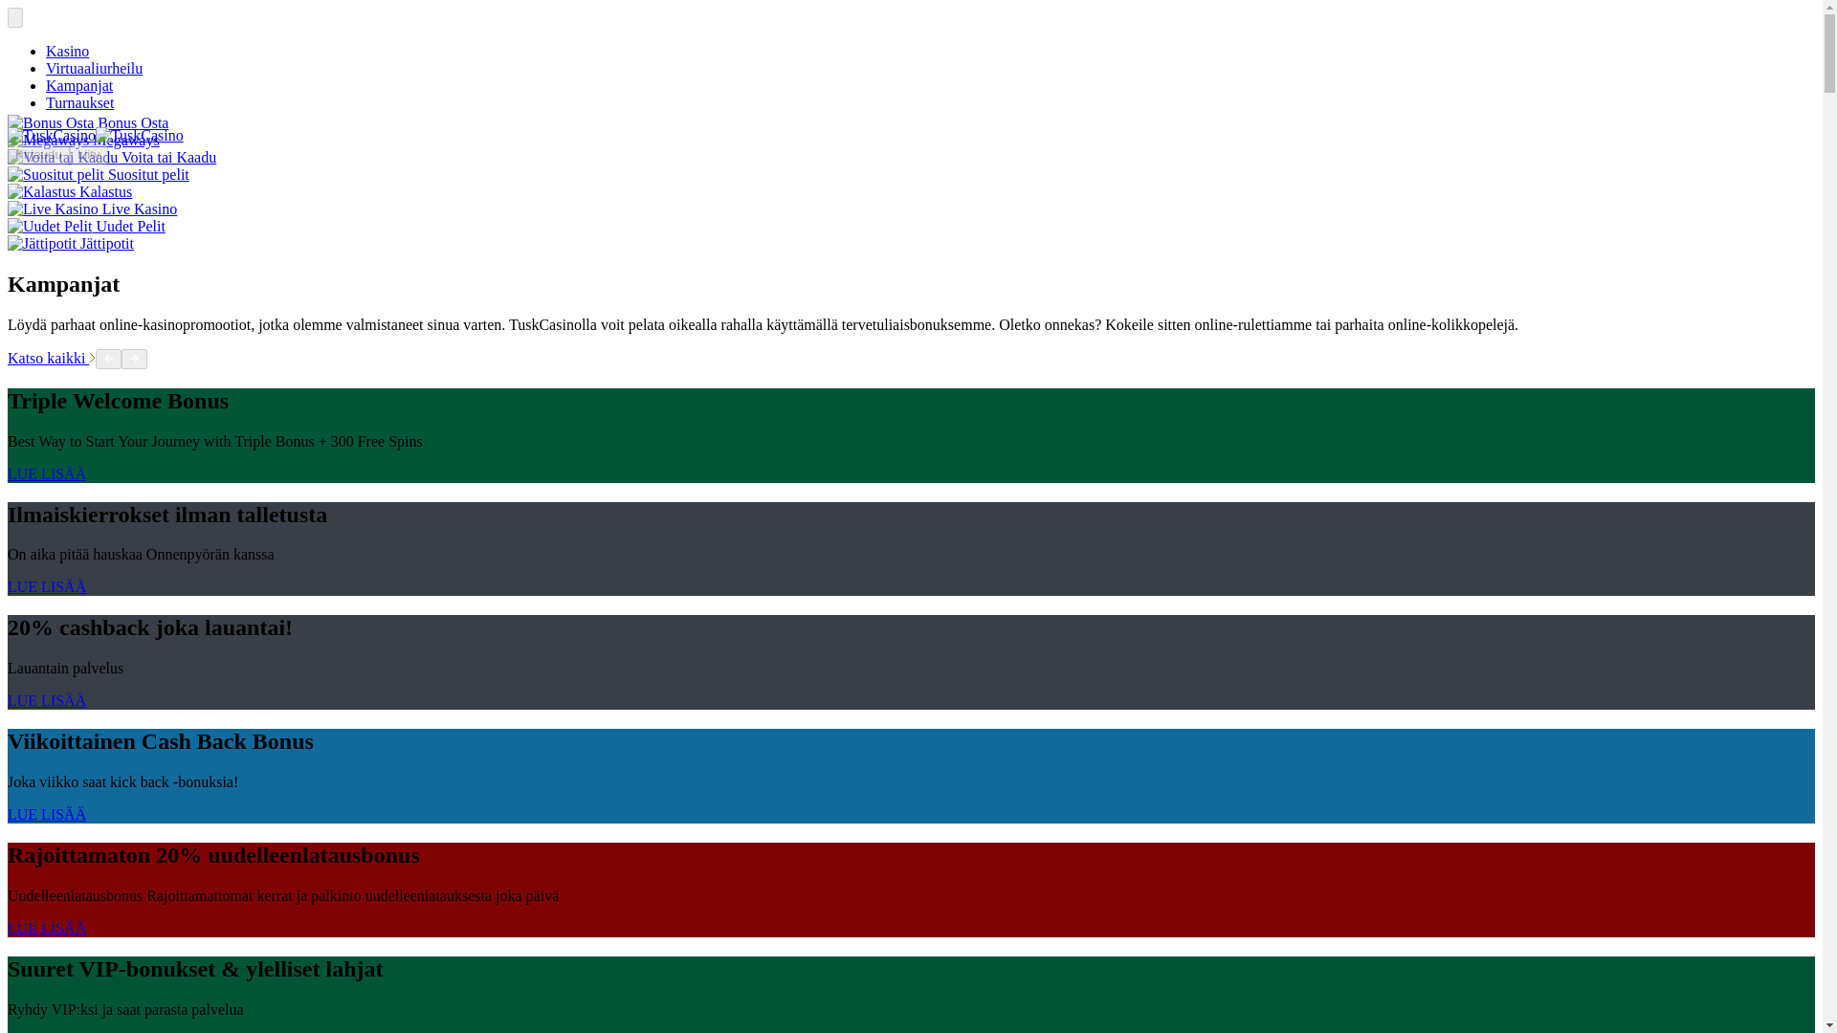 The width and height of the screenshot is (1837, 1033). I want to click on Katso kaikki, so click(51, 358).